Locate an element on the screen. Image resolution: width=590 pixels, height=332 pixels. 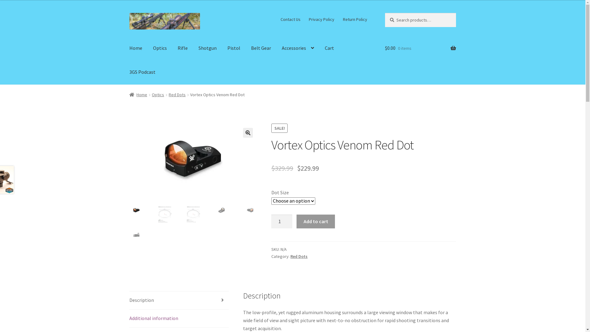
Accessories is located at coordinates (298, 48).